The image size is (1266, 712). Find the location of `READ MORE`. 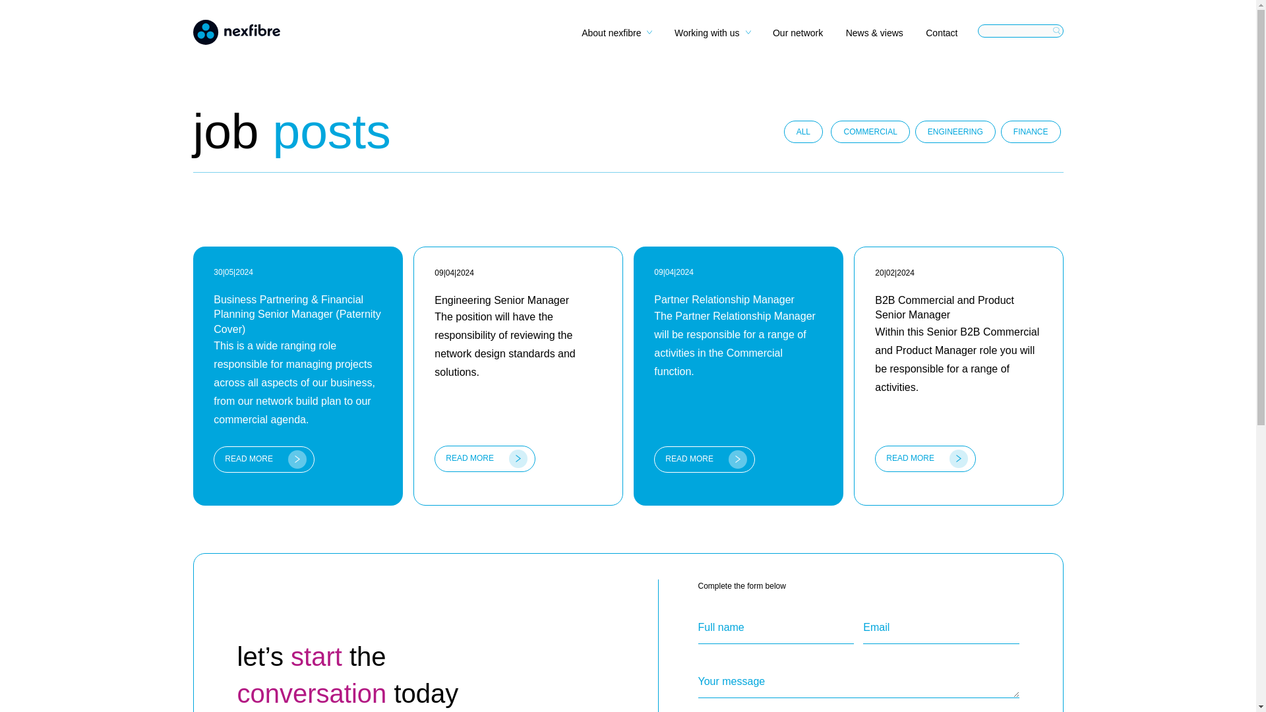

READ MORE is located at coordinates (704, 460).